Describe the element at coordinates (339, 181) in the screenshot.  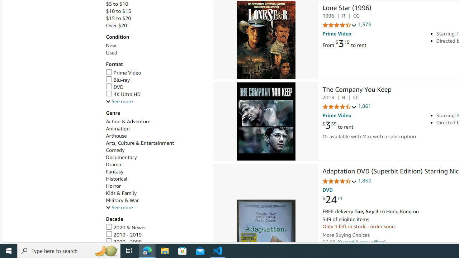
I see `4.4 out of 5 stars` at that location.